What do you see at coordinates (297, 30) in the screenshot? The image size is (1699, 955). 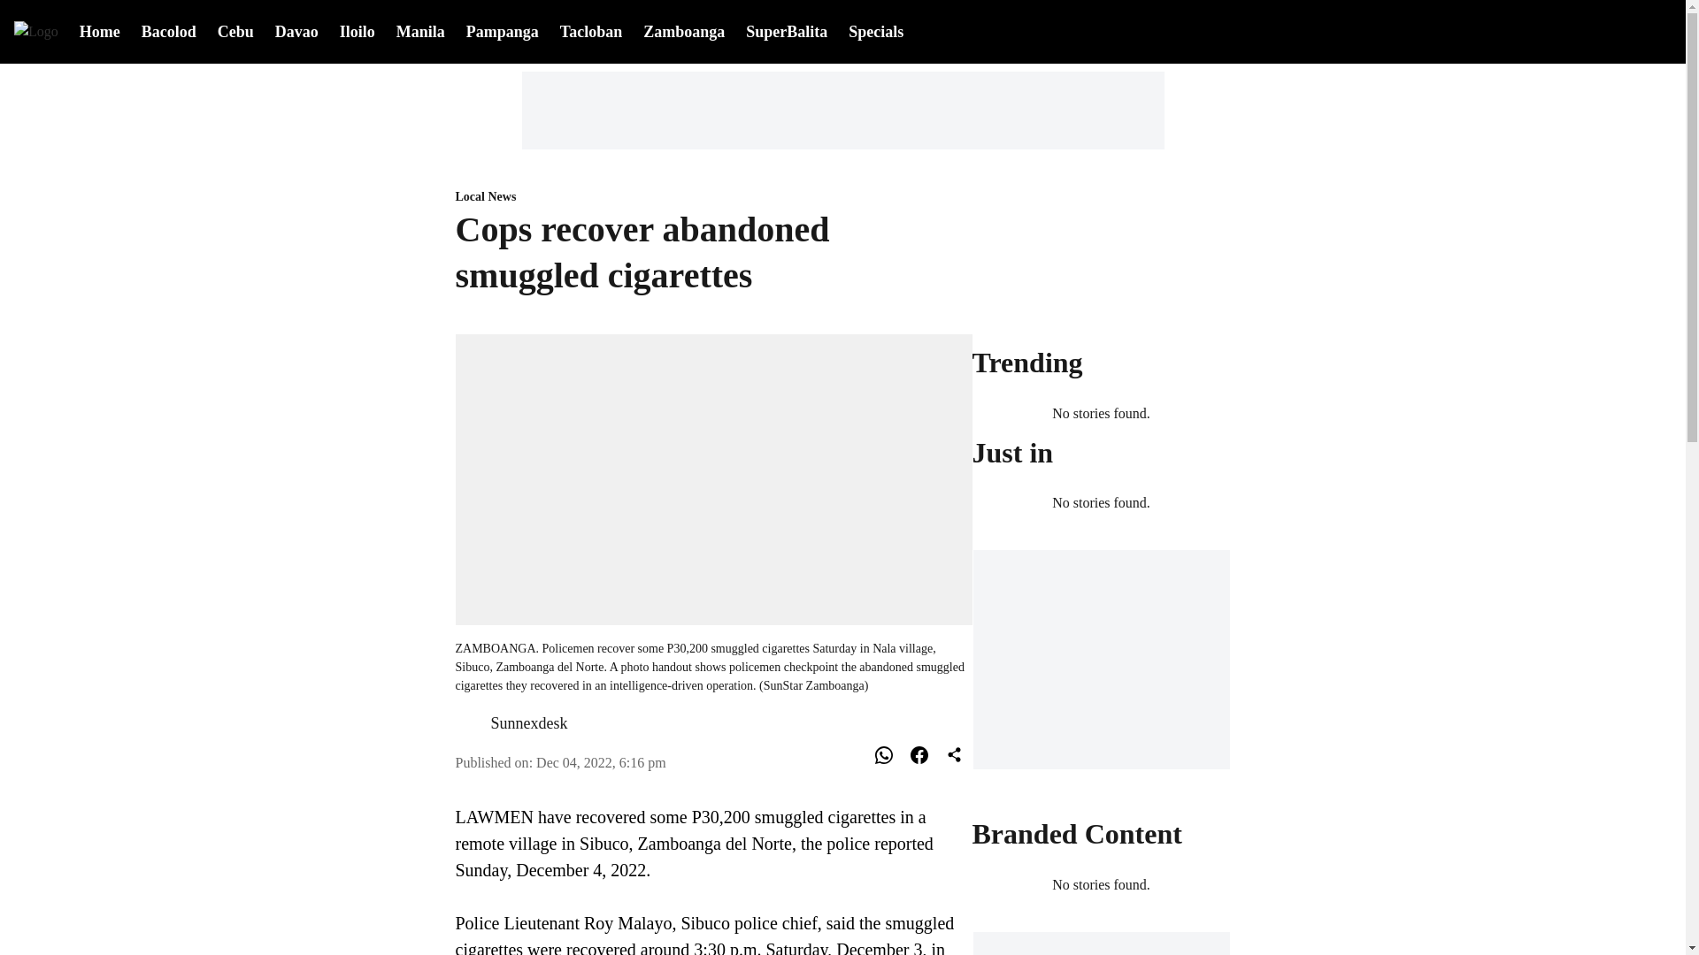 I see `Davao` at bounding box center [297, 30].